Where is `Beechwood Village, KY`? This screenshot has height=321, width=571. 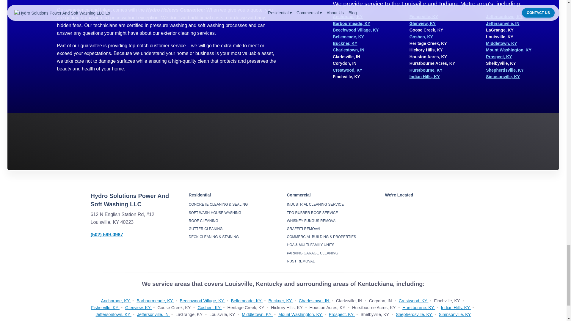
Beechwood Village, KY is located at coordinates (356, 30).